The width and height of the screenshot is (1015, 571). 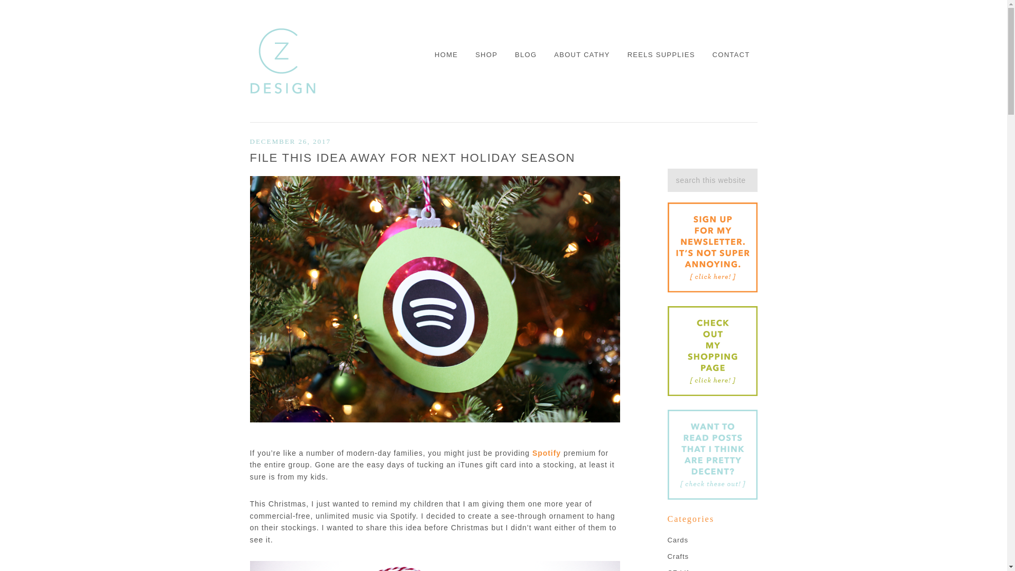 I want to click on CZ Life, so click(x=680, y=570).